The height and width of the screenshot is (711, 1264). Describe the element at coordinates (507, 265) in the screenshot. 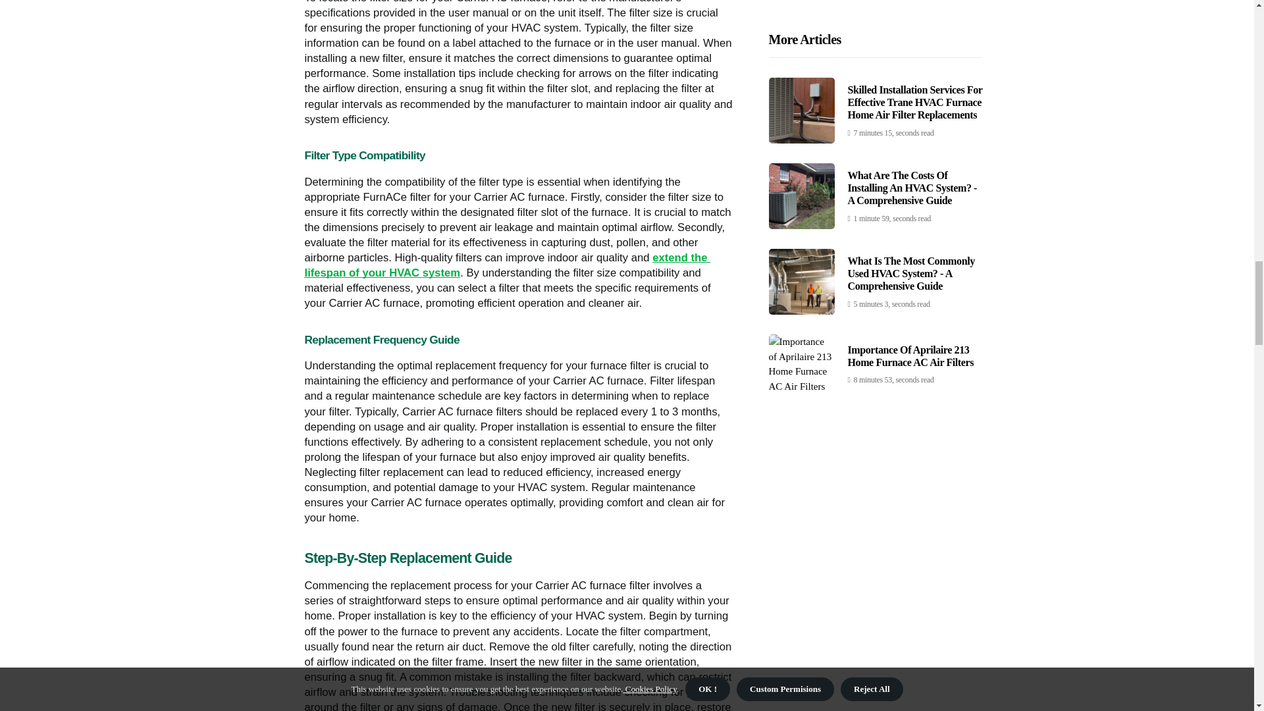

I see `extend the lifespan of your HVAC system` at that location.